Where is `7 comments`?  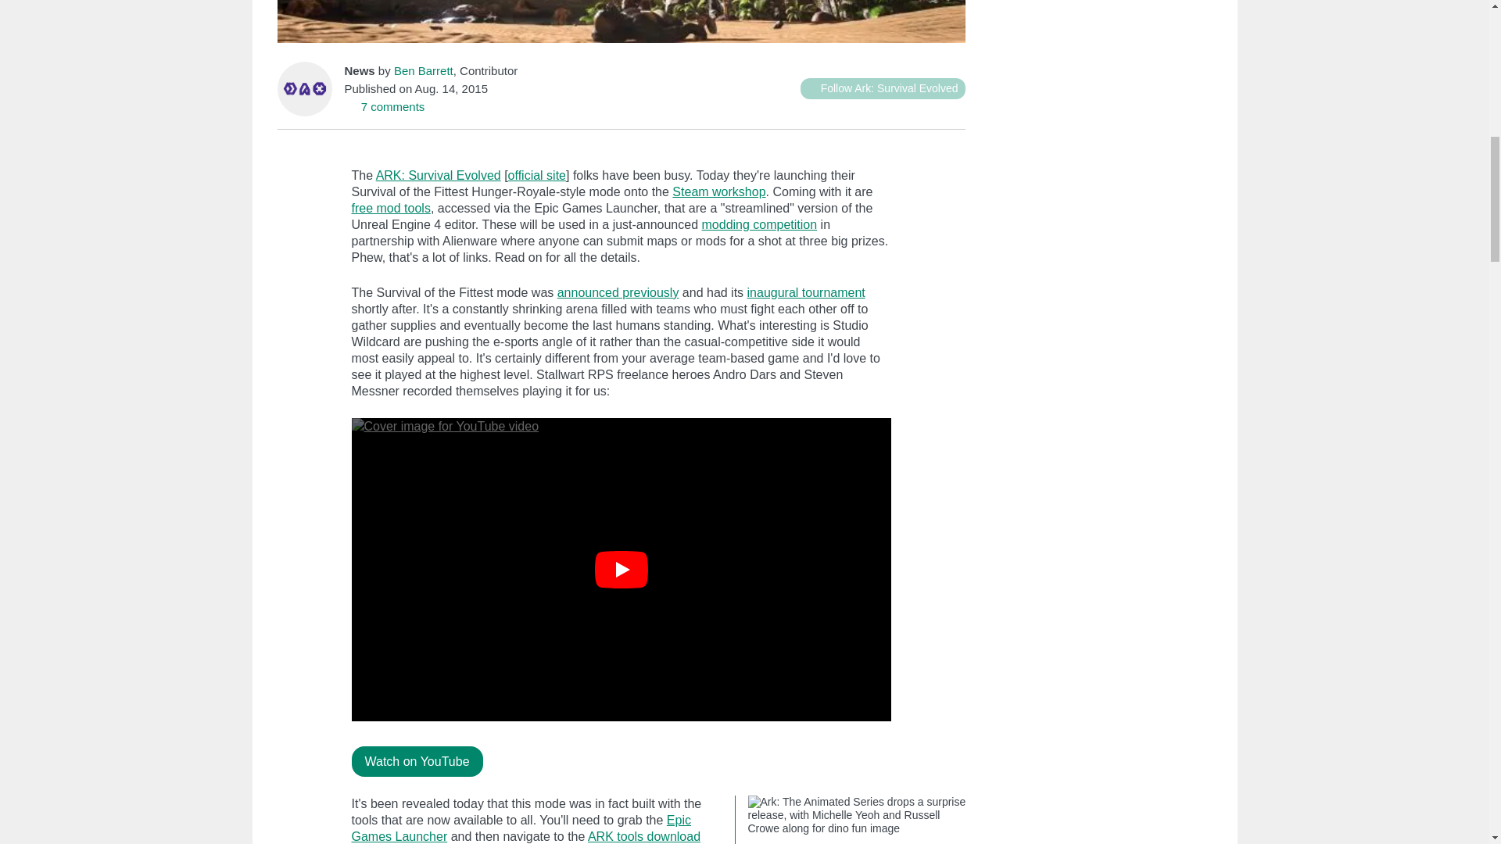 7 comments is located at coordinates (384, 106).